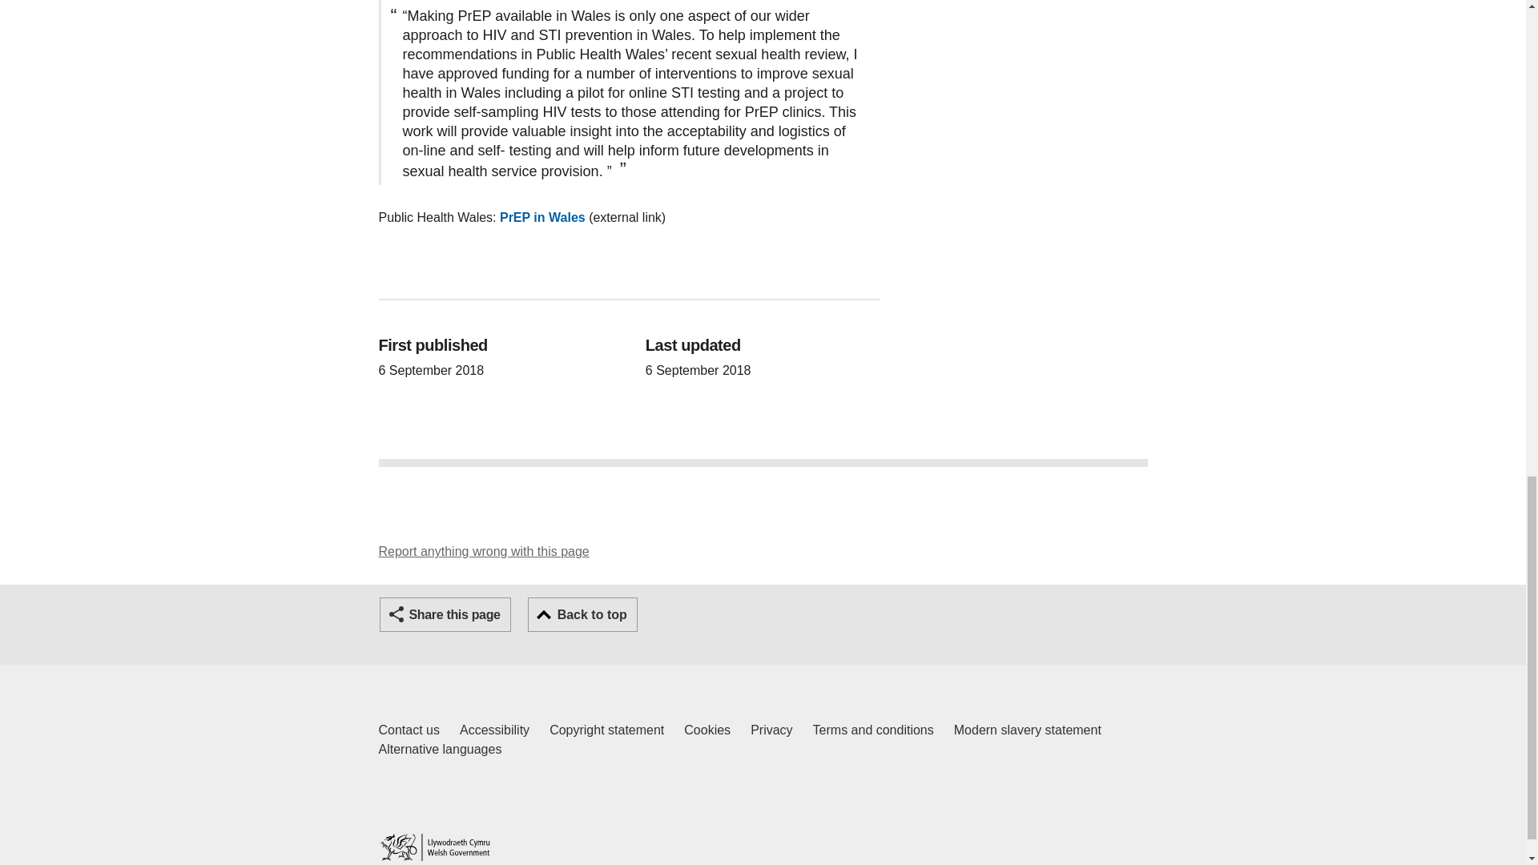 The image size is (1538, 865). I want to click on Accessibility, so click(707, 730).